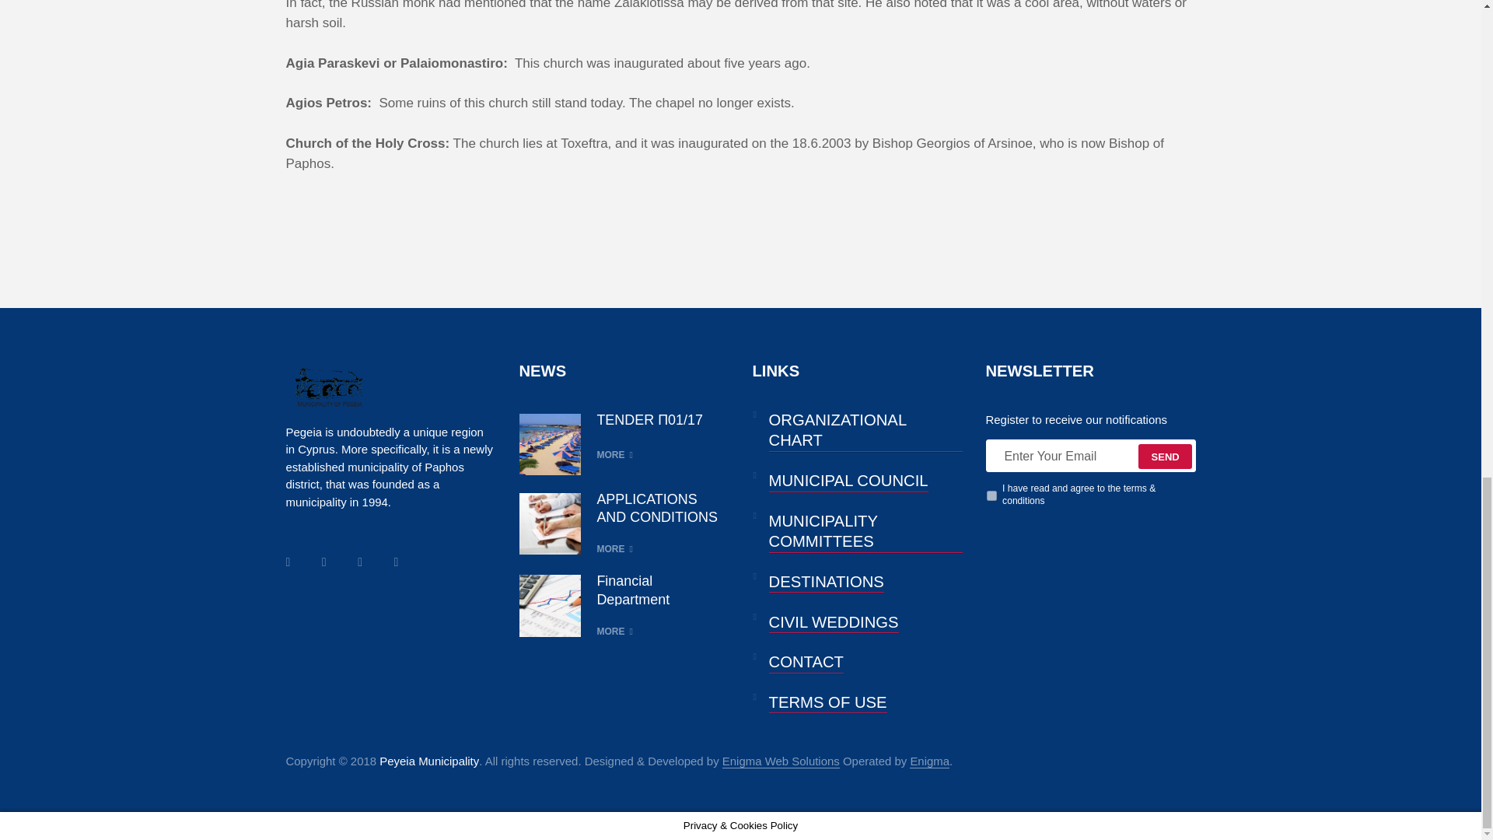 The width and height of the screenshot is (1493, 840). Describe the element at coordinates (1165, 456) in the screenshot. I see `Submit` at that location.